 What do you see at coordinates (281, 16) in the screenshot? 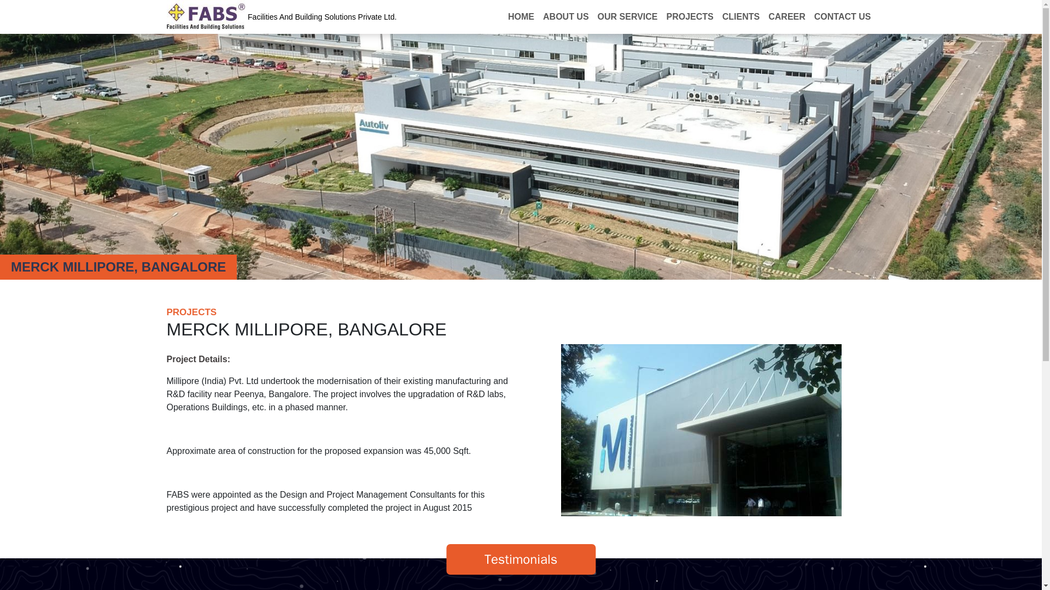
I see `Facilities And Building Solutions Private Ltd.` at bounding box center [281, 16].